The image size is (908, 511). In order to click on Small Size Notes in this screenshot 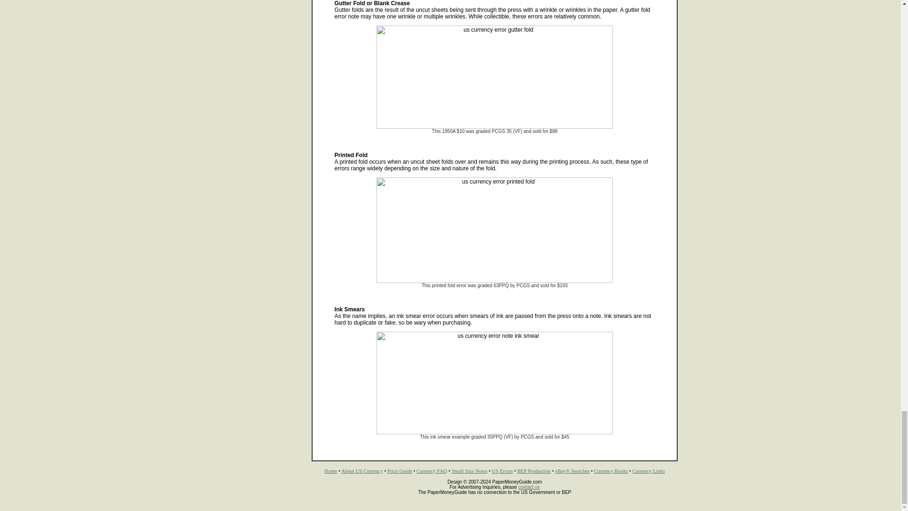, I will do `click(469, 471)`.